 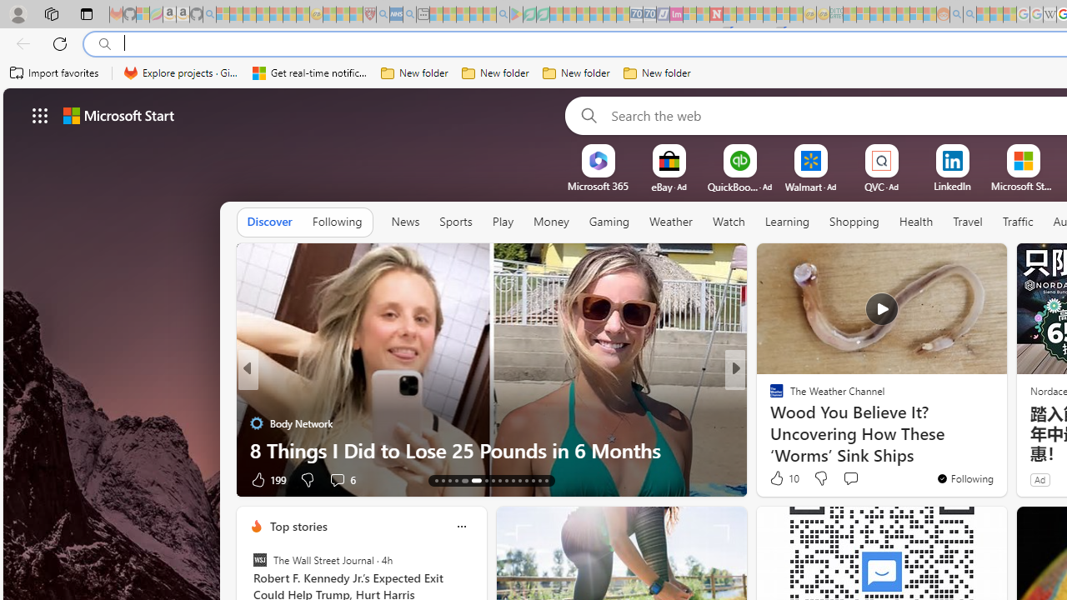 What do you see at coordinates (845, 480) in the screenshot?
I see `View comments 2 Comment` at bounding box center [845, 480].